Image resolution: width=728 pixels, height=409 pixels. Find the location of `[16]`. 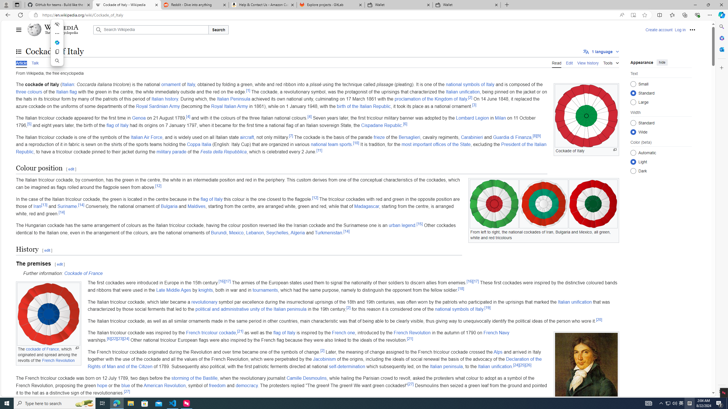

[16] is located at coordinates (470, 281).